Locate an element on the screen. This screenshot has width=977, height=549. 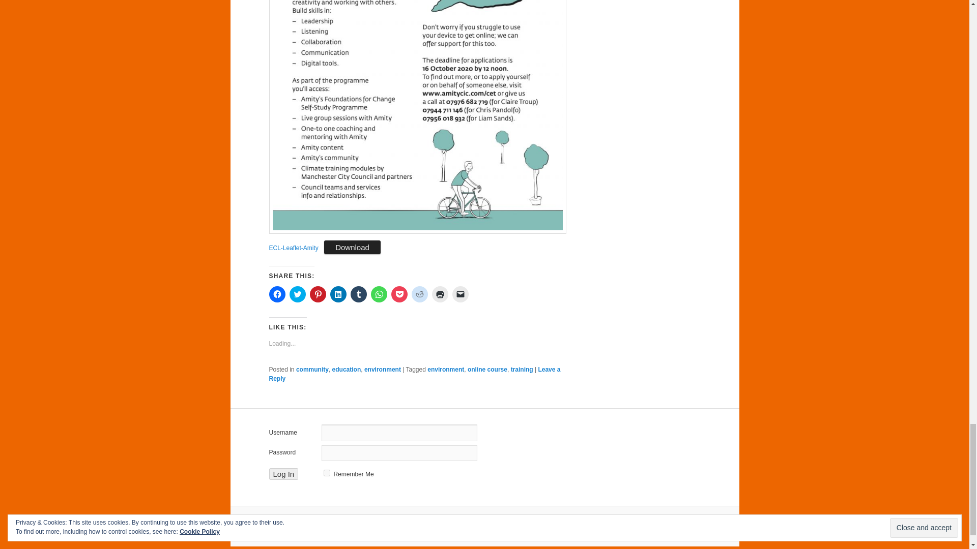
Click to share on Facebook is located at coordinates (277, 294).